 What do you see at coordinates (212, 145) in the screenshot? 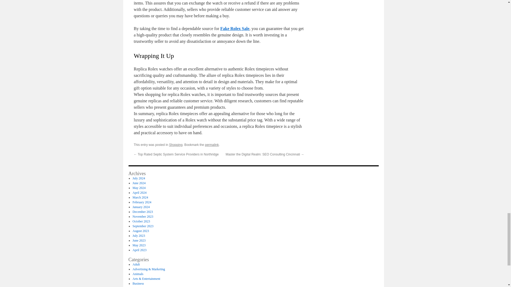
I see `permalink` at bounding box center [212, 145].